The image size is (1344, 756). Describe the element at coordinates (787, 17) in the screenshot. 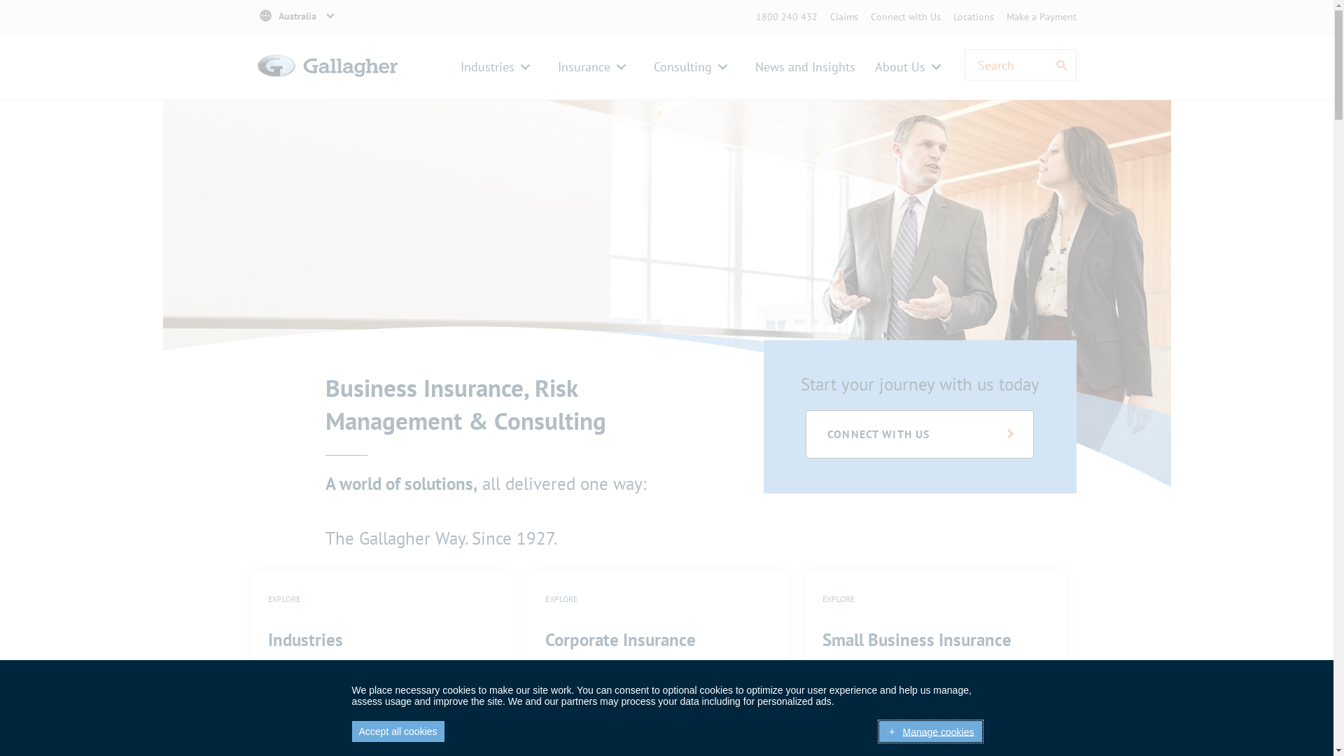

I see `1800 240 432` at that location.